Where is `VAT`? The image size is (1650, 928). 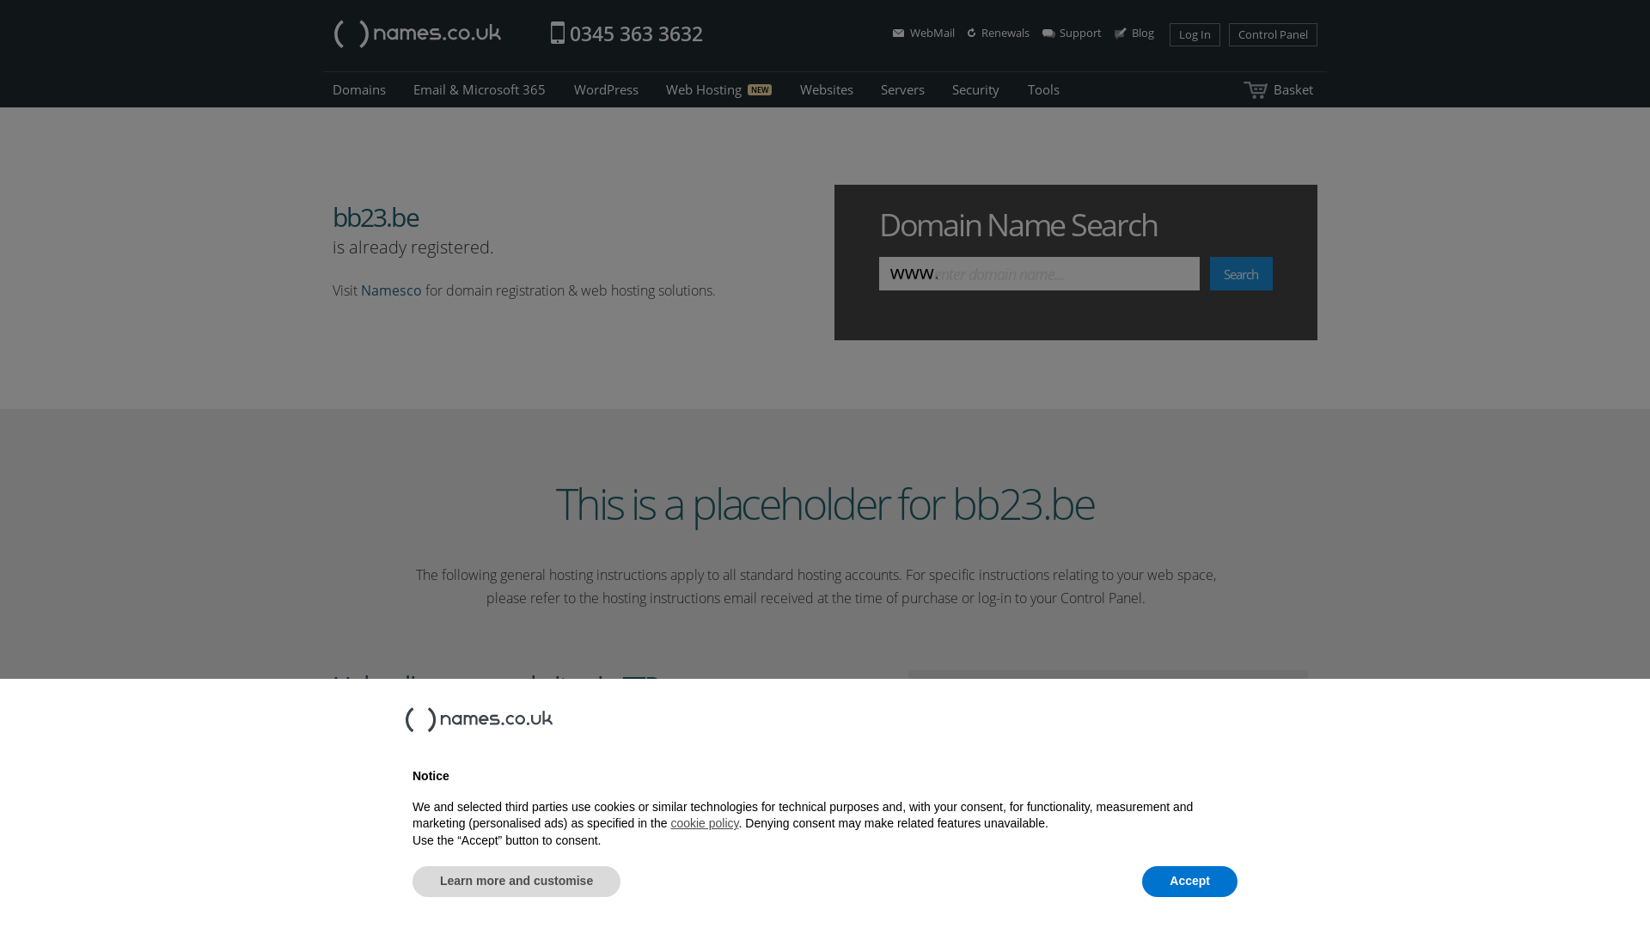
VAT is located at coordinates (1635, 763).